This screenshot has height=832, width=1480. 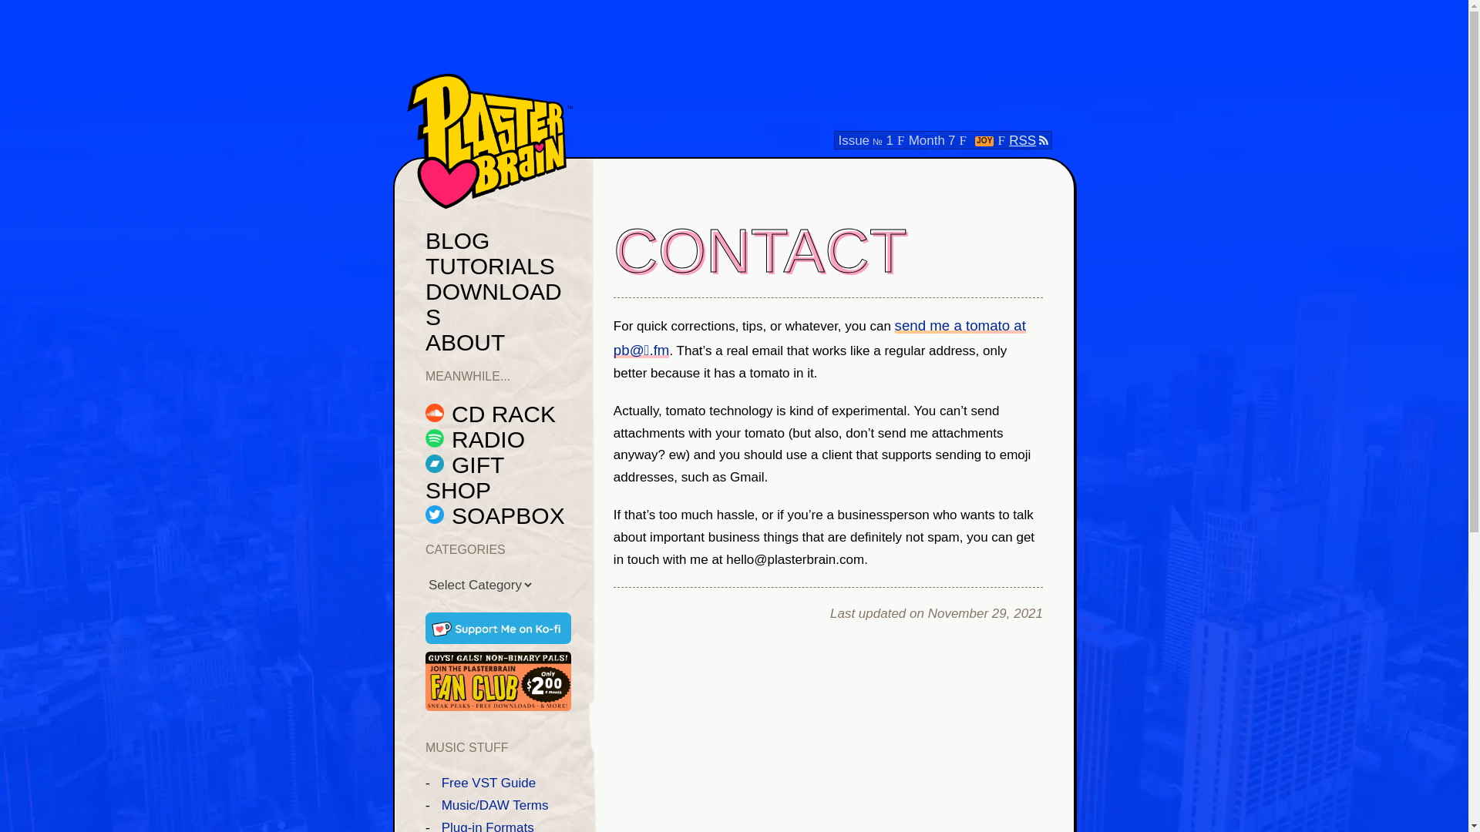 What do you see at coordinates (490, 414) in the screenshot?
I see `CD RACK` at bounding box center [490, 414].